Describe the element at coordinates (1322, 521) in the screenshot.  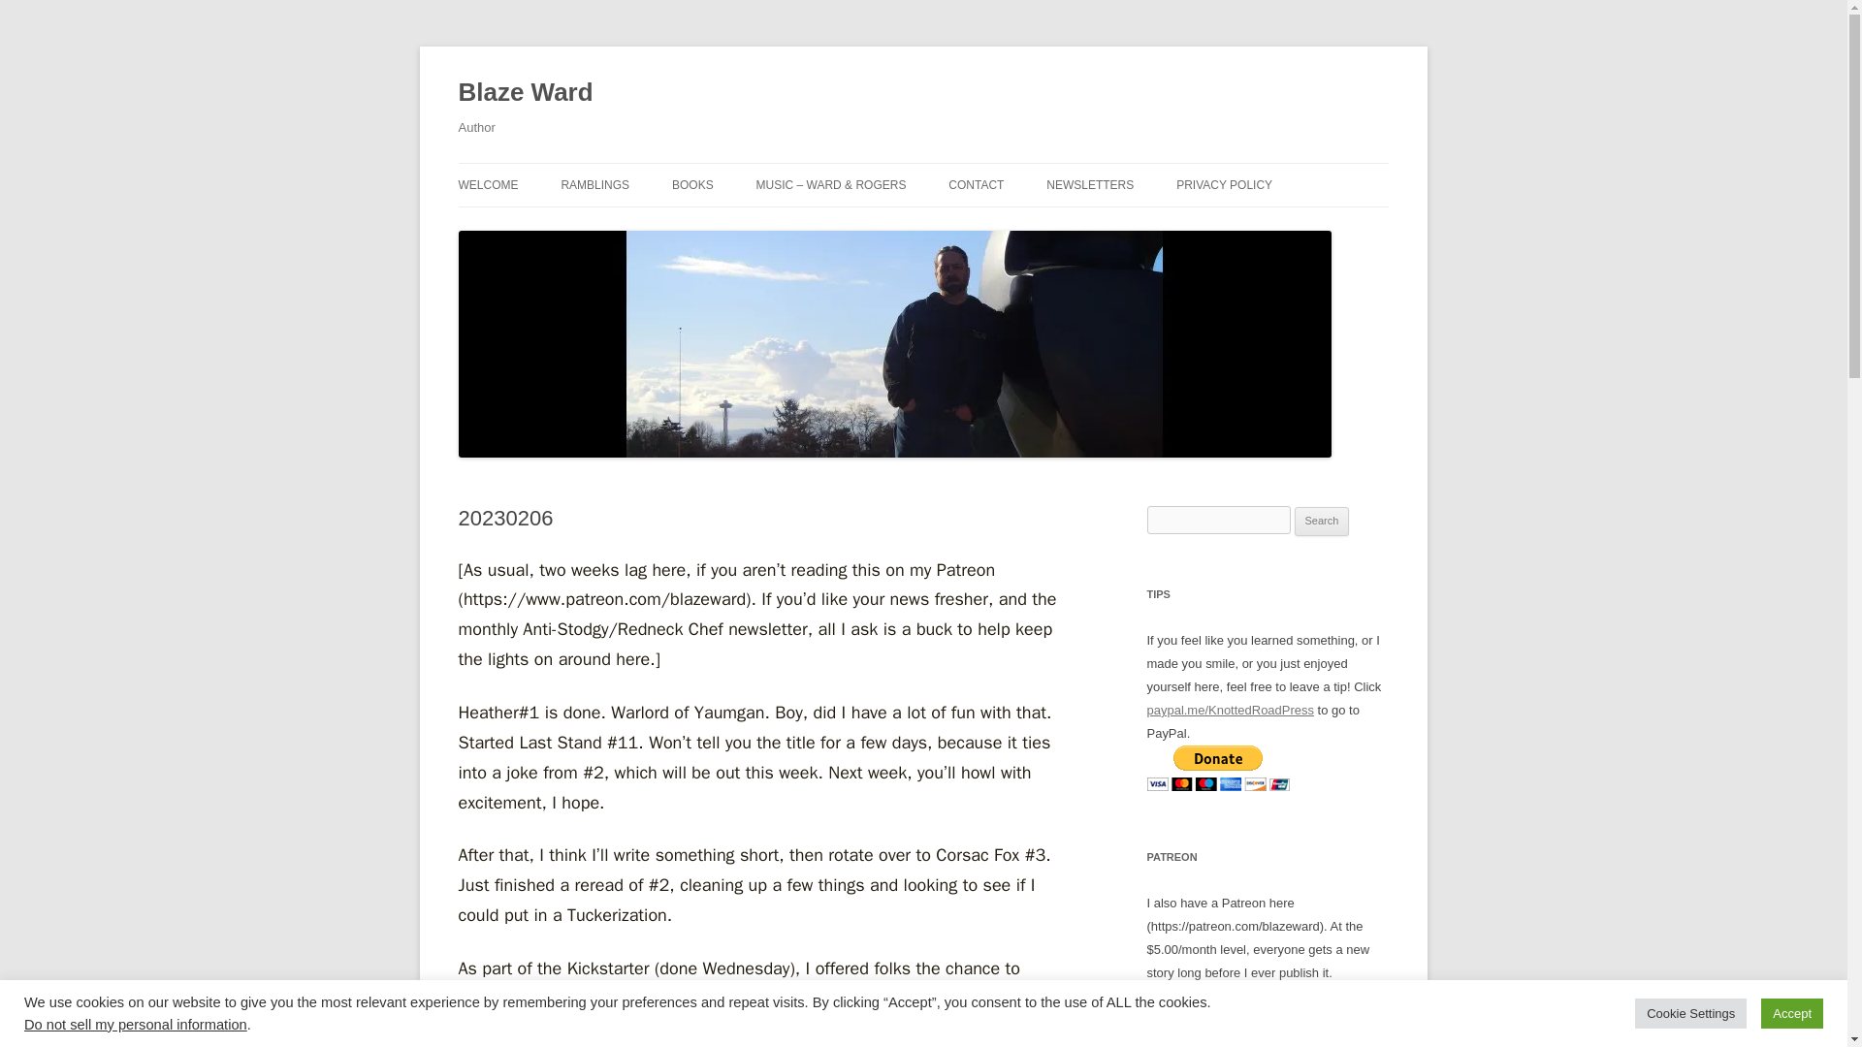
I see `Search` at that location.